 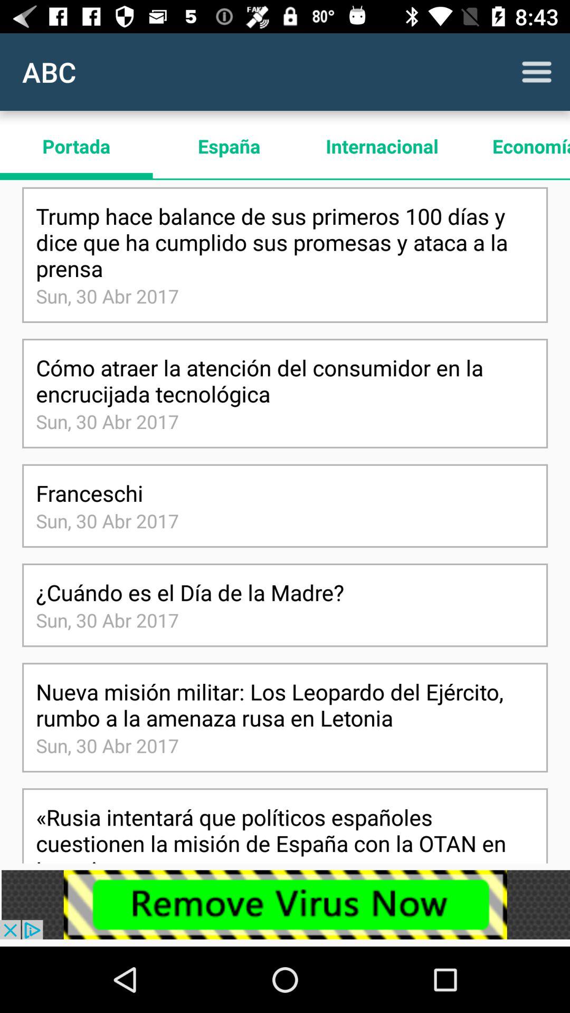 What do you see at coordinates (537, 72) in the screenshot?
I see `to view main menu` at bounding box center [537, 72].